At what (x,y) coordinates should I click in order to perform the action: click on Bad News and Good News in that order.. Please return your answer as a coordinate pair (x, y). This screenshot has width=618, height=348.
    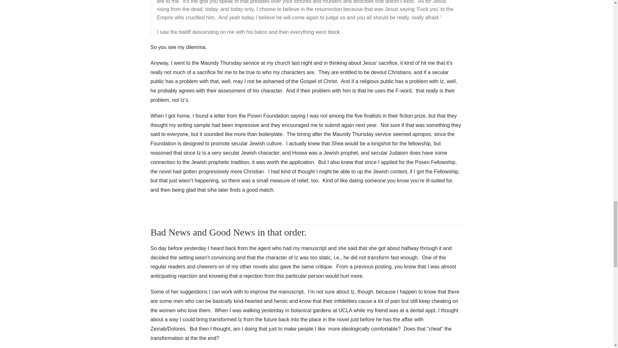
    Looking at the image, I should click on (229, 232).